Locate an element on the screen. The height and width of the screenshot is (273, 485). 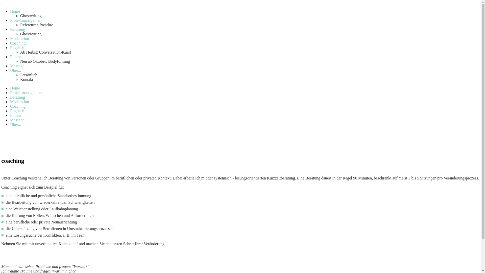
Fitness is located at coordinates (16, 57).